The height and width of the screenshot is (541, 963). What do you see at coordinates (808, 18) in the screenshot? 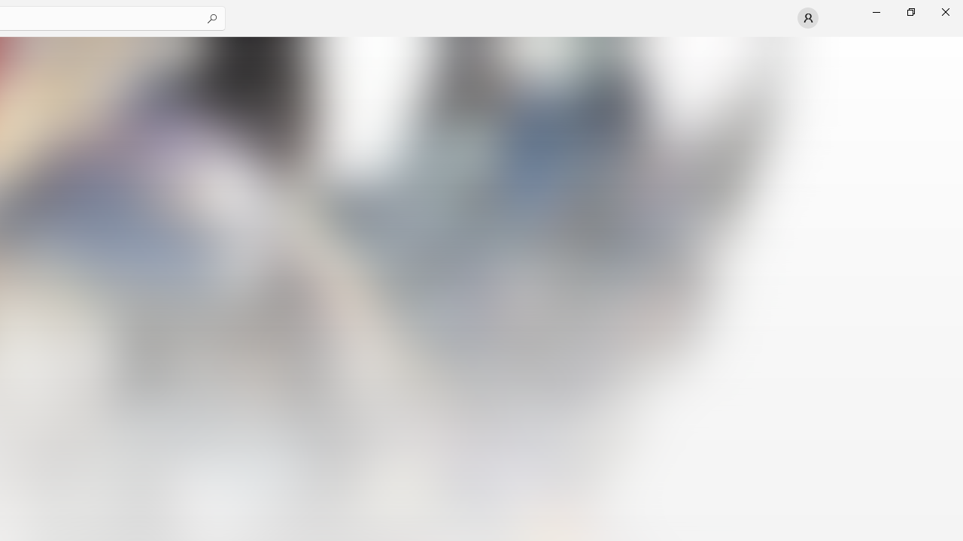
I see `User profile` at bounding box center [808, 18].